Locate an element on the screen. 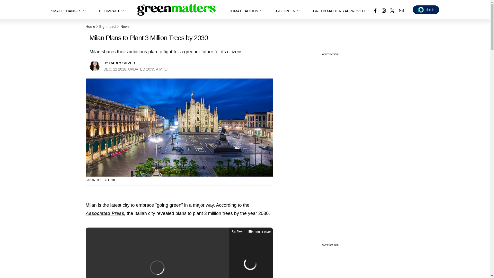  GREEN MATTERS APPROVED is located at coordinates (339, 10).